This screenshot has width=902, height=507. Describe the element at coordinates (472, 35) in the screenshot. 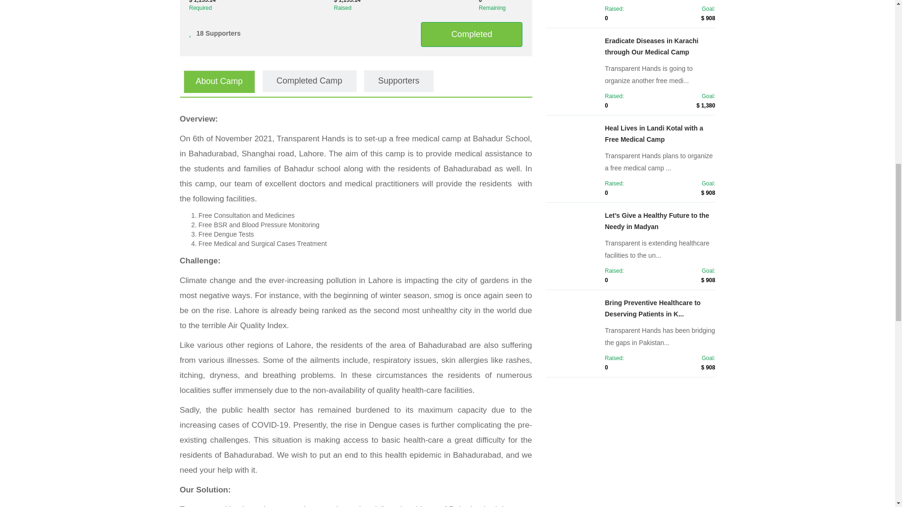

I see `Completed` at that location.